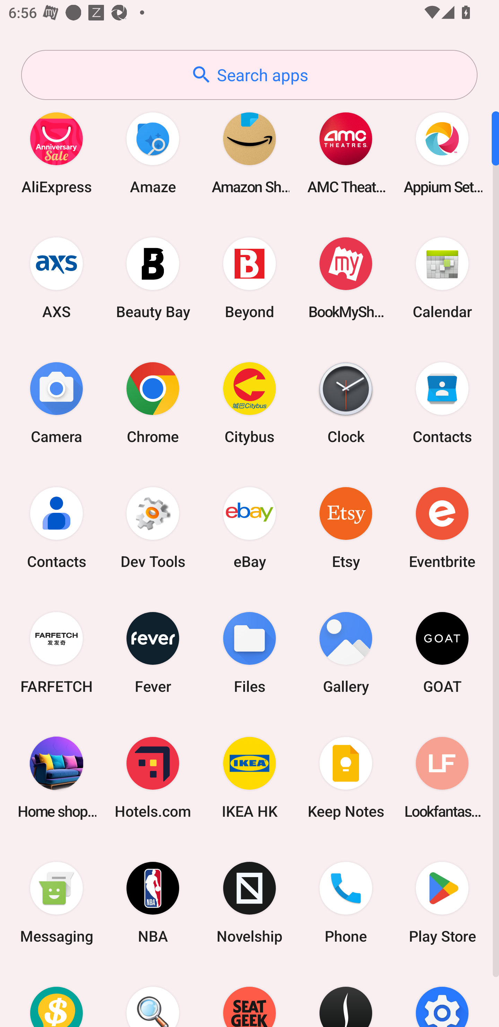  Describe the element at coordinates (56, 402) in the screenshot. I see `Camera` at that location.